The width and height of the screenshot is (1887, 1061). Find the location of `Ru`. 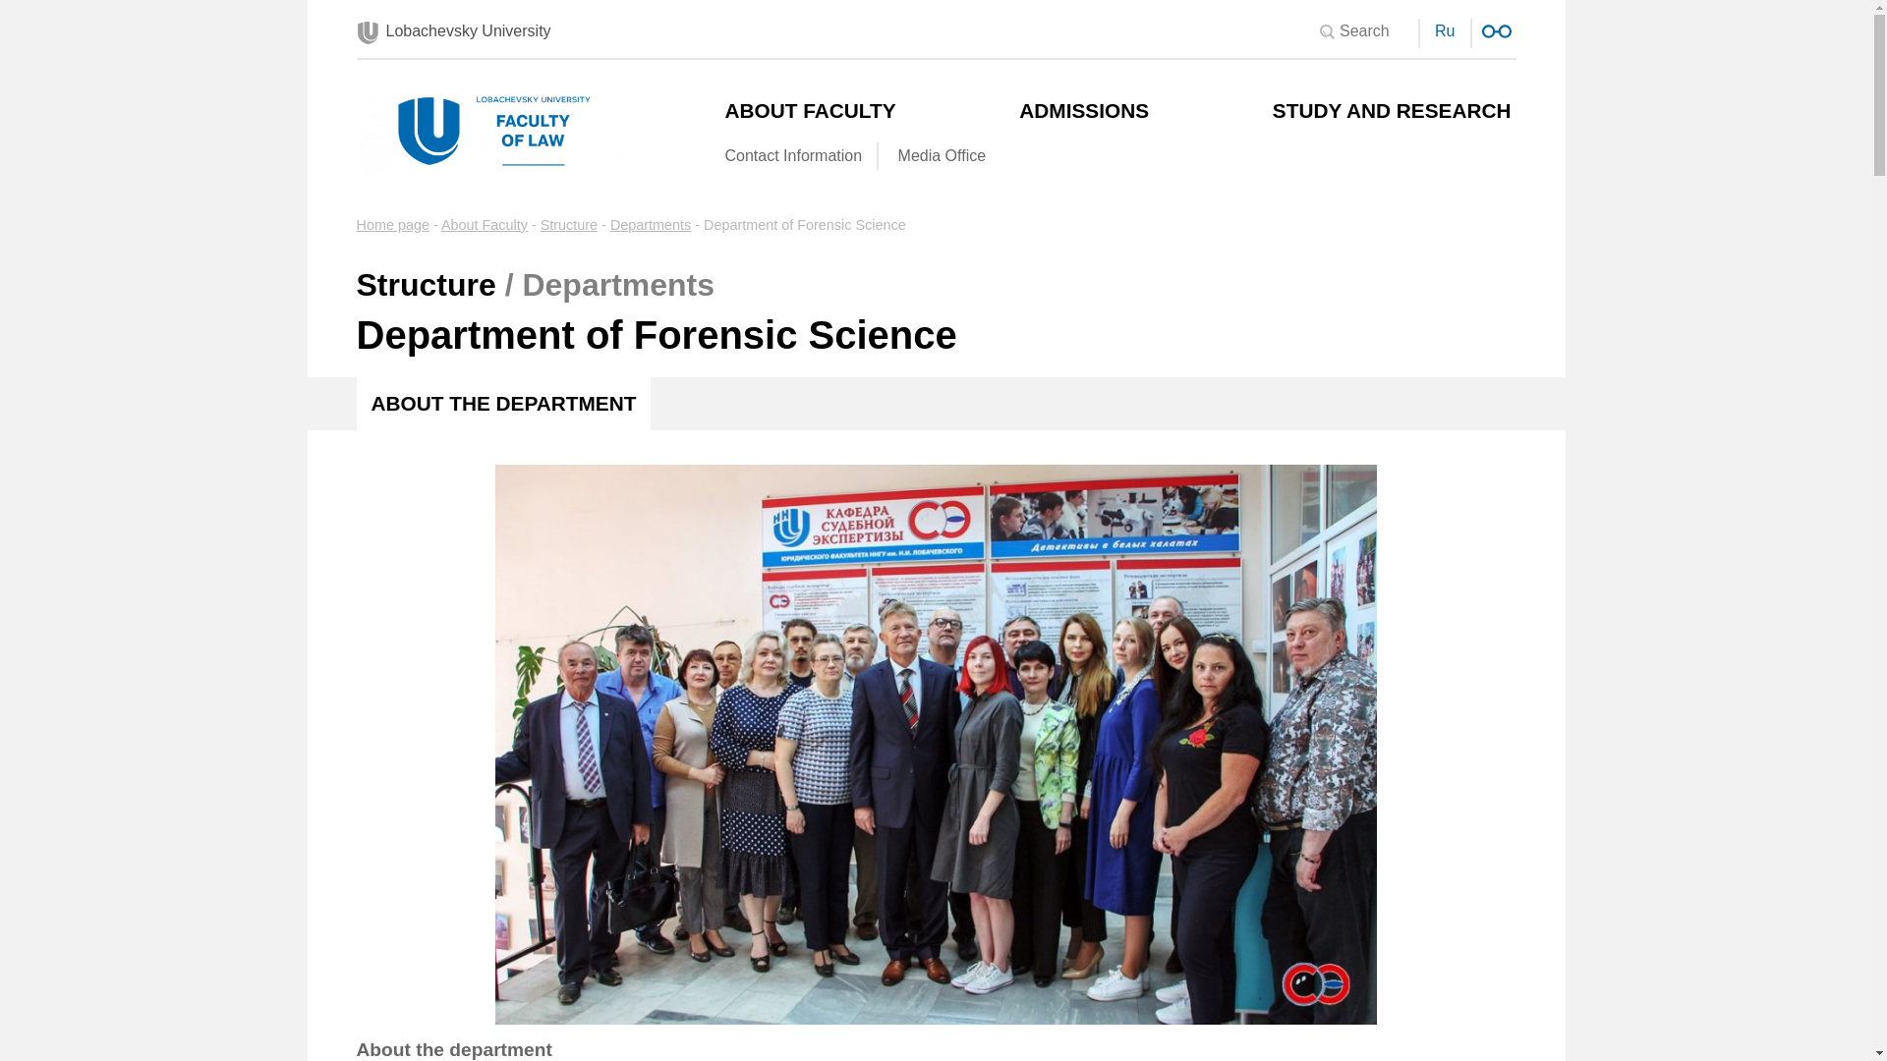

Ru is located at coordinates (1445, 29).